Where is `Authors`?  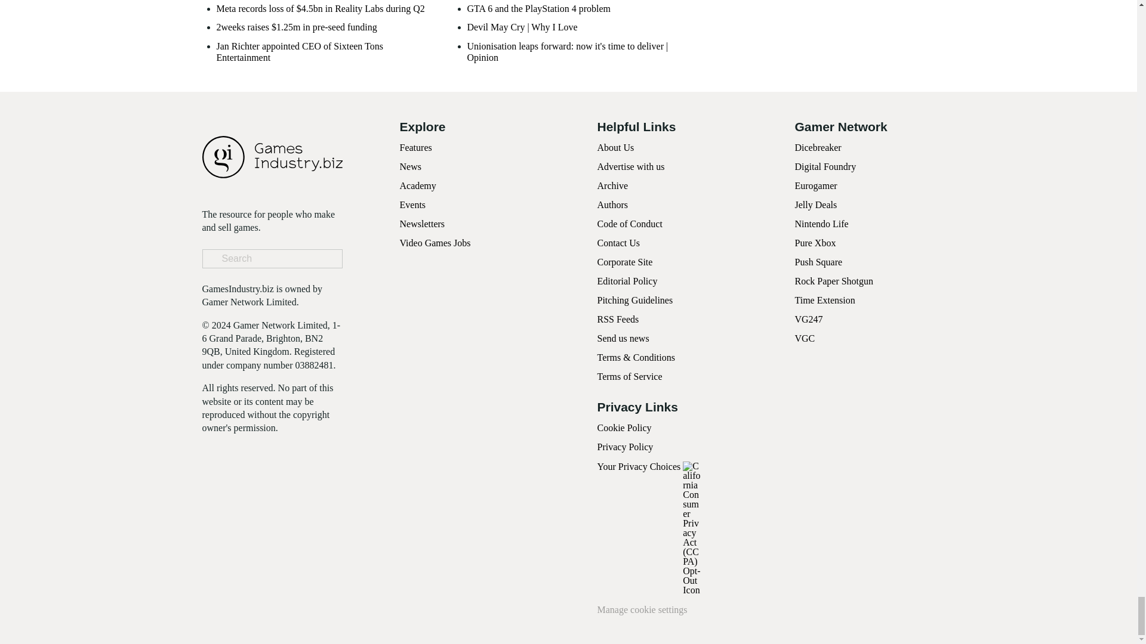 Authors is located at coordinates (612, 205).